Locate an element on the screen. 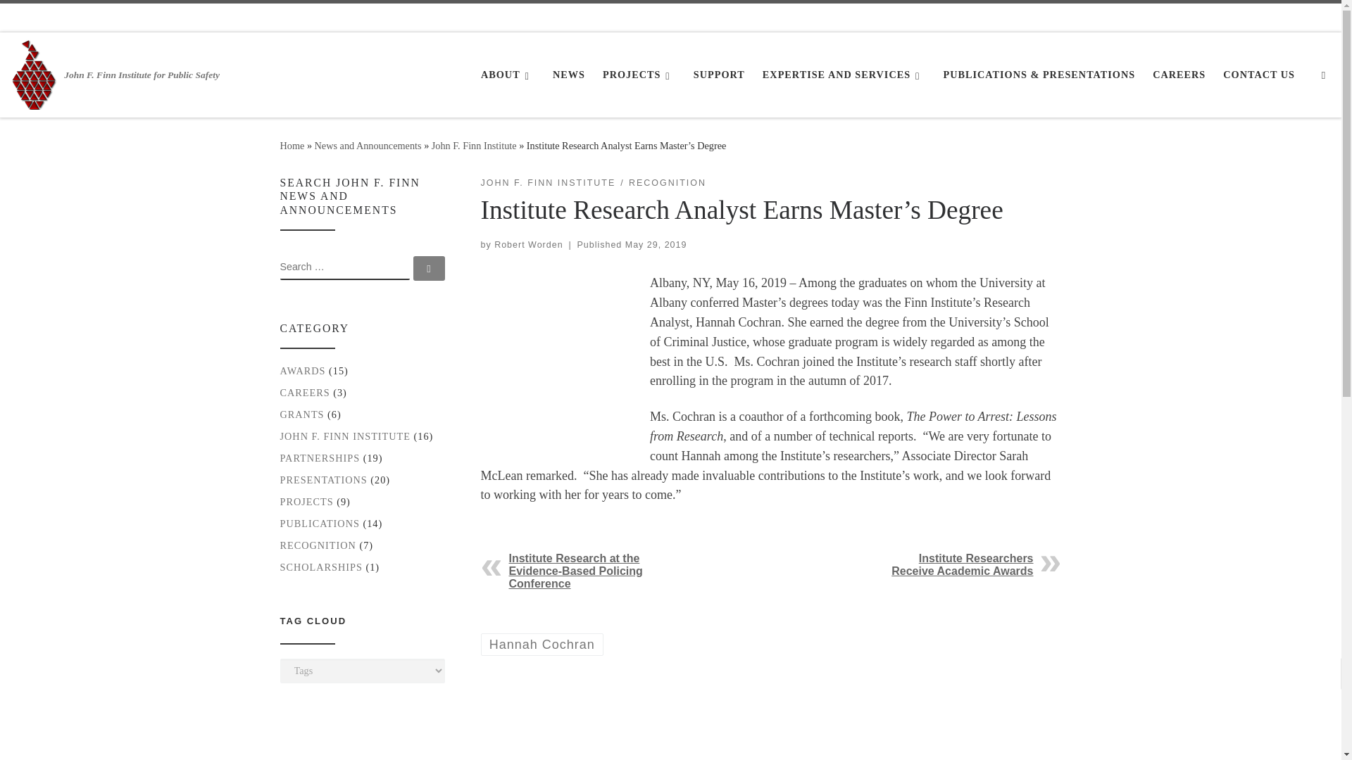  ABOUT is located at coordinates (508, 75).